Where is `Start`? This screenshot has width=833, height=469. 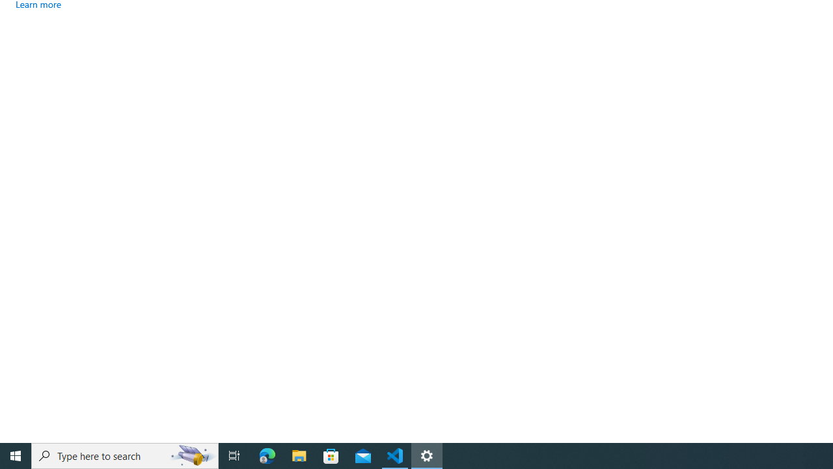 Start is located at coordinates (16, 456).